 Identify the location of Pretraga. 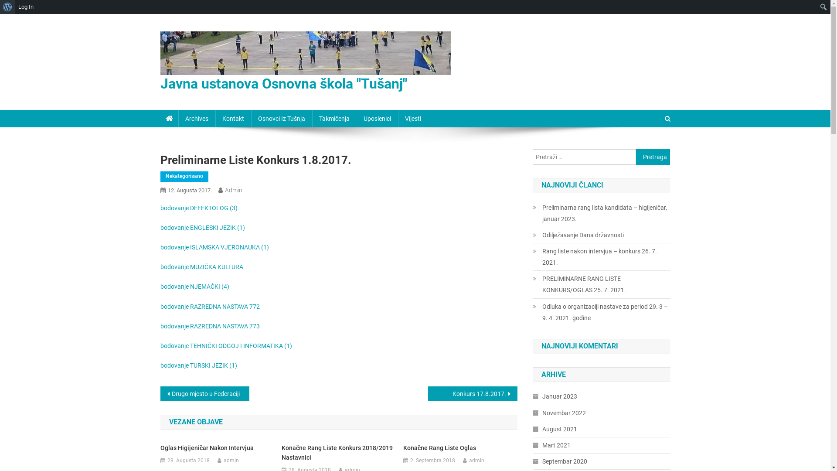
(652, 148).